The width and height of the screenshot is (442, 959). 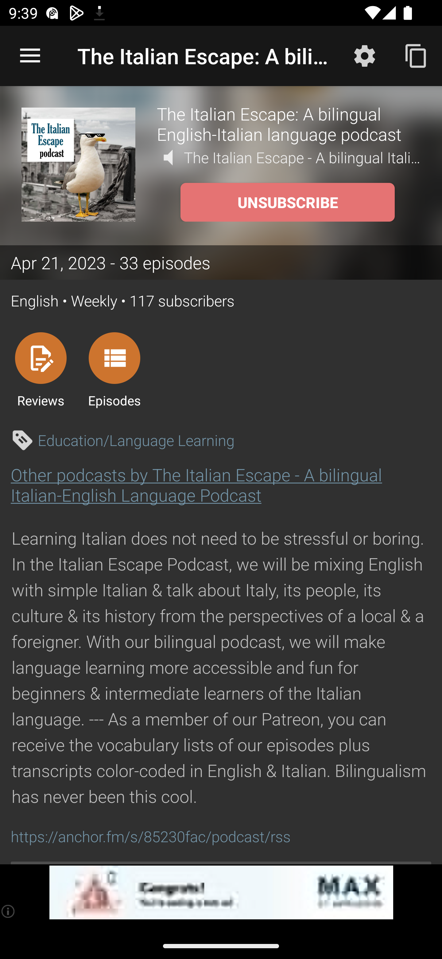 I want to click on Settings, so click(x=365, y=55).